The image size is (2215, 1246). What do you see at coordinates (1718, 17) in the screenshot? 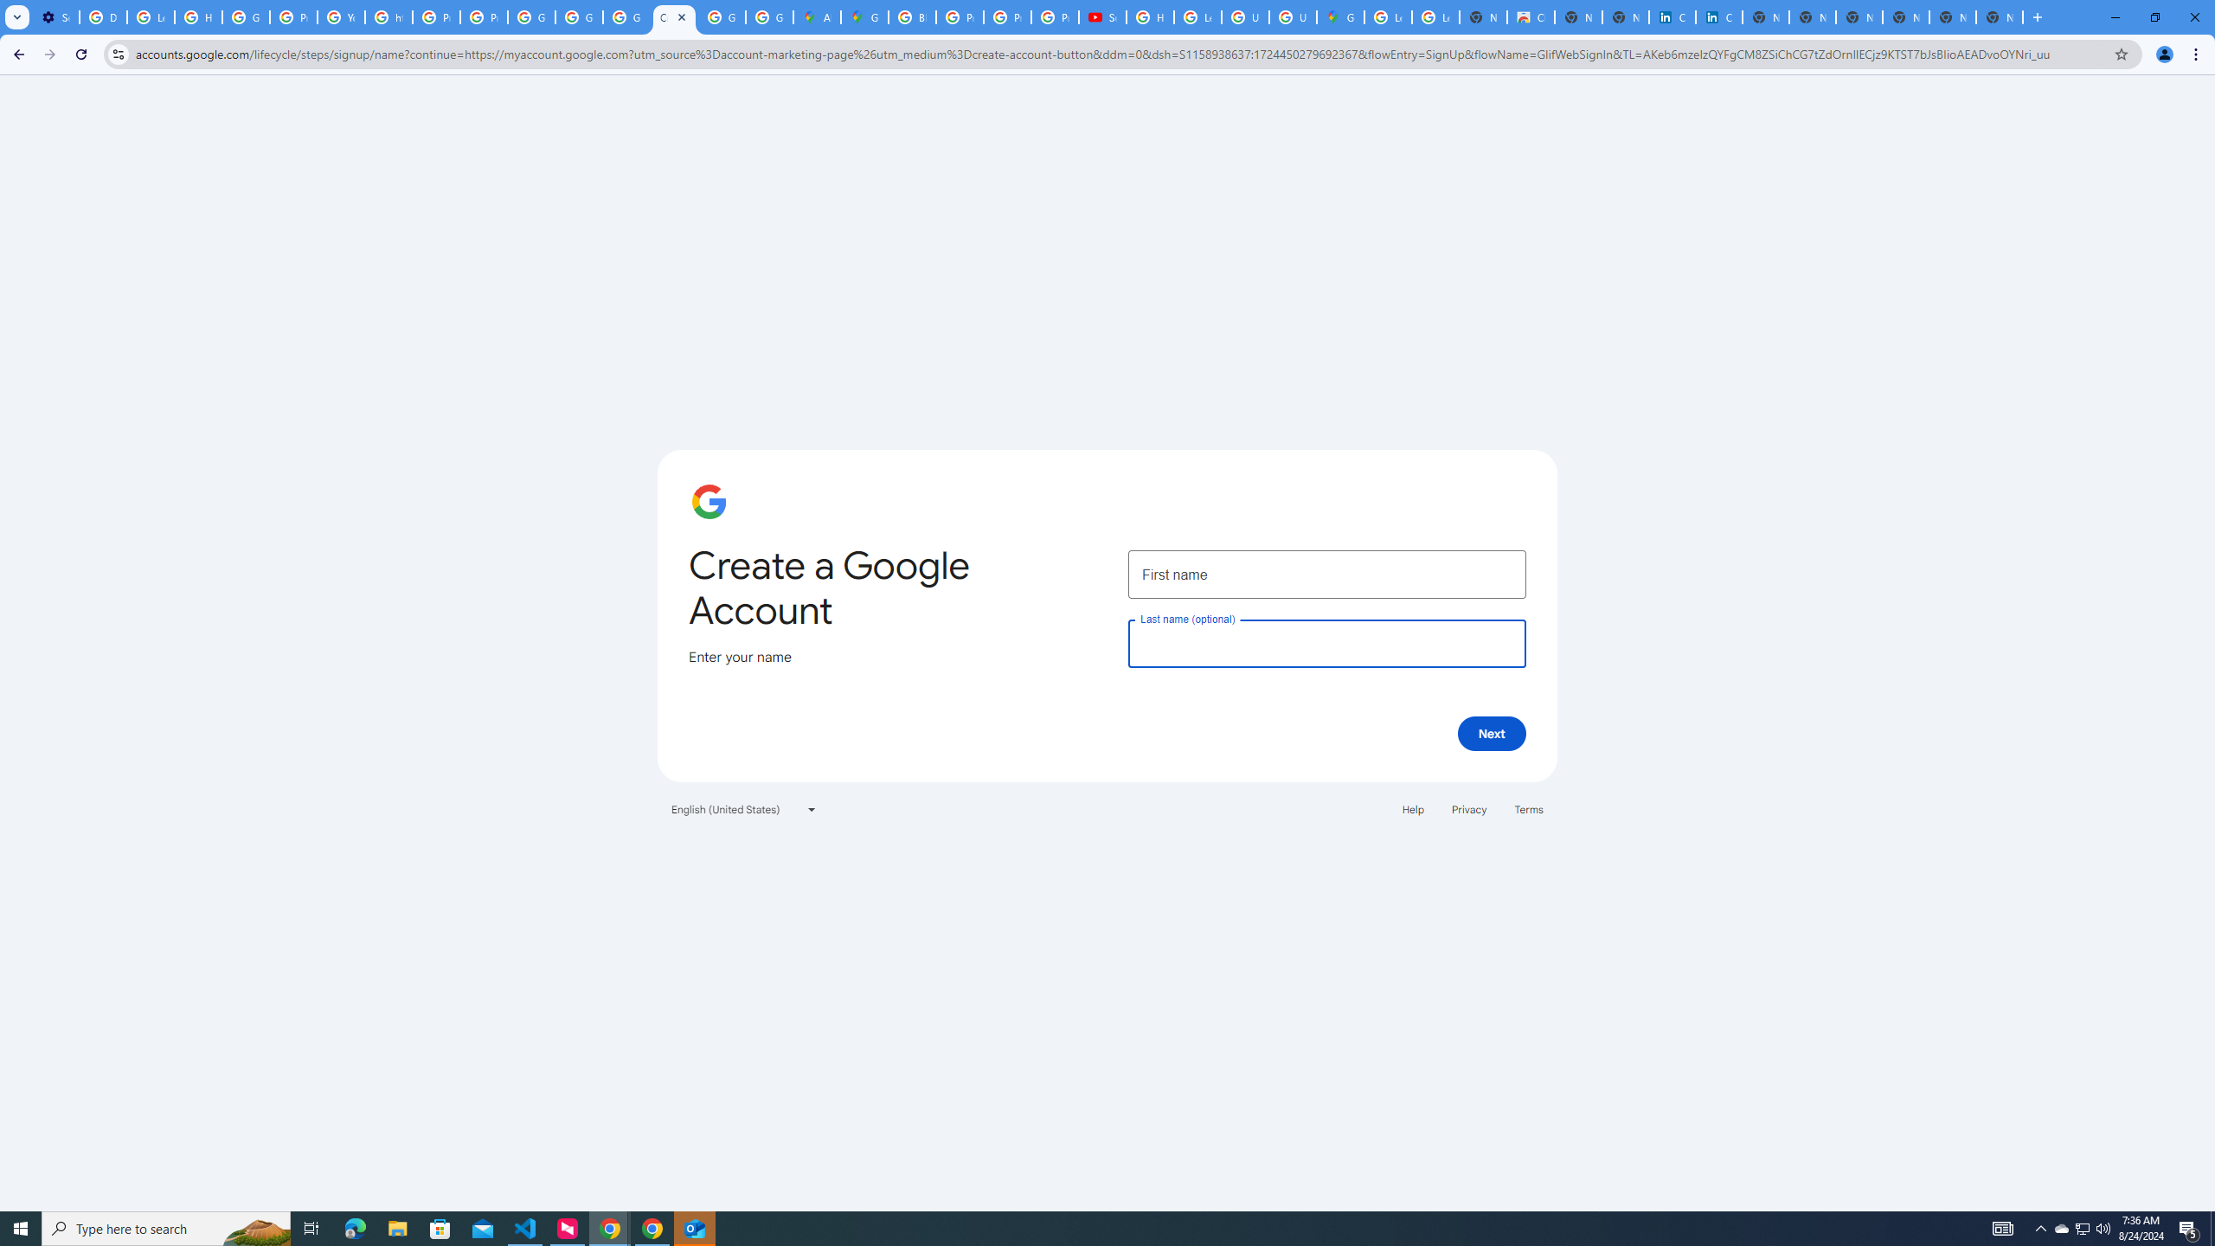
I see `Cookie Policy | LinkedIn` at bounding box center [1718, 17].